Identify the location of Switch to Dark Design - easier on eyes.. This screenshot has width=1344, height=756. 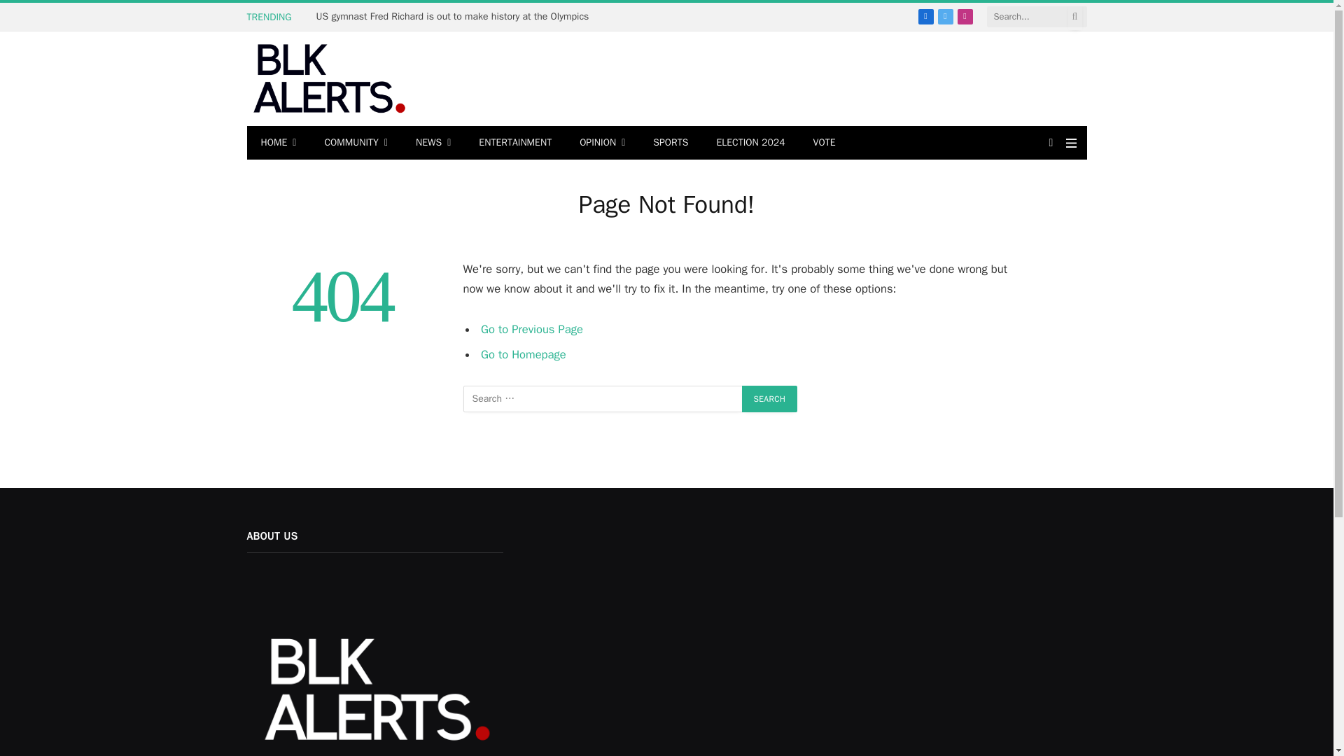
(1051, 142).